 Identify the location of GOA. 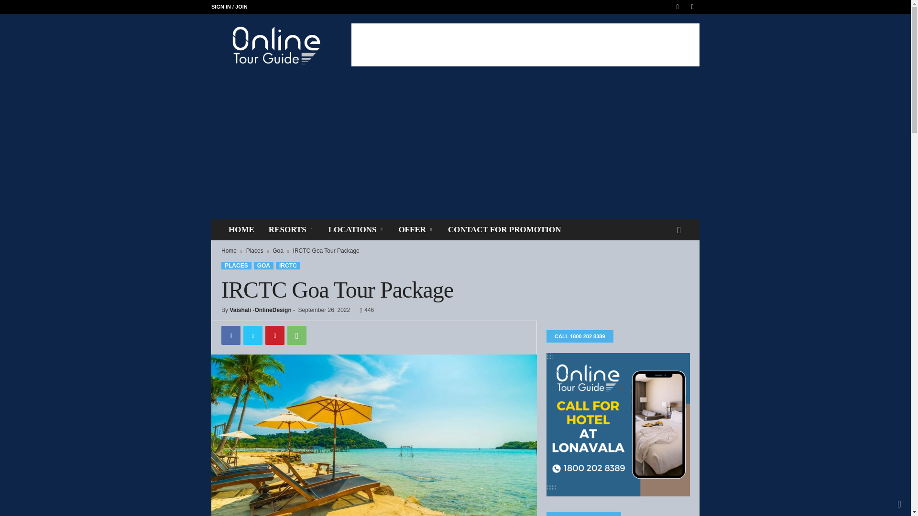
(264, 265).